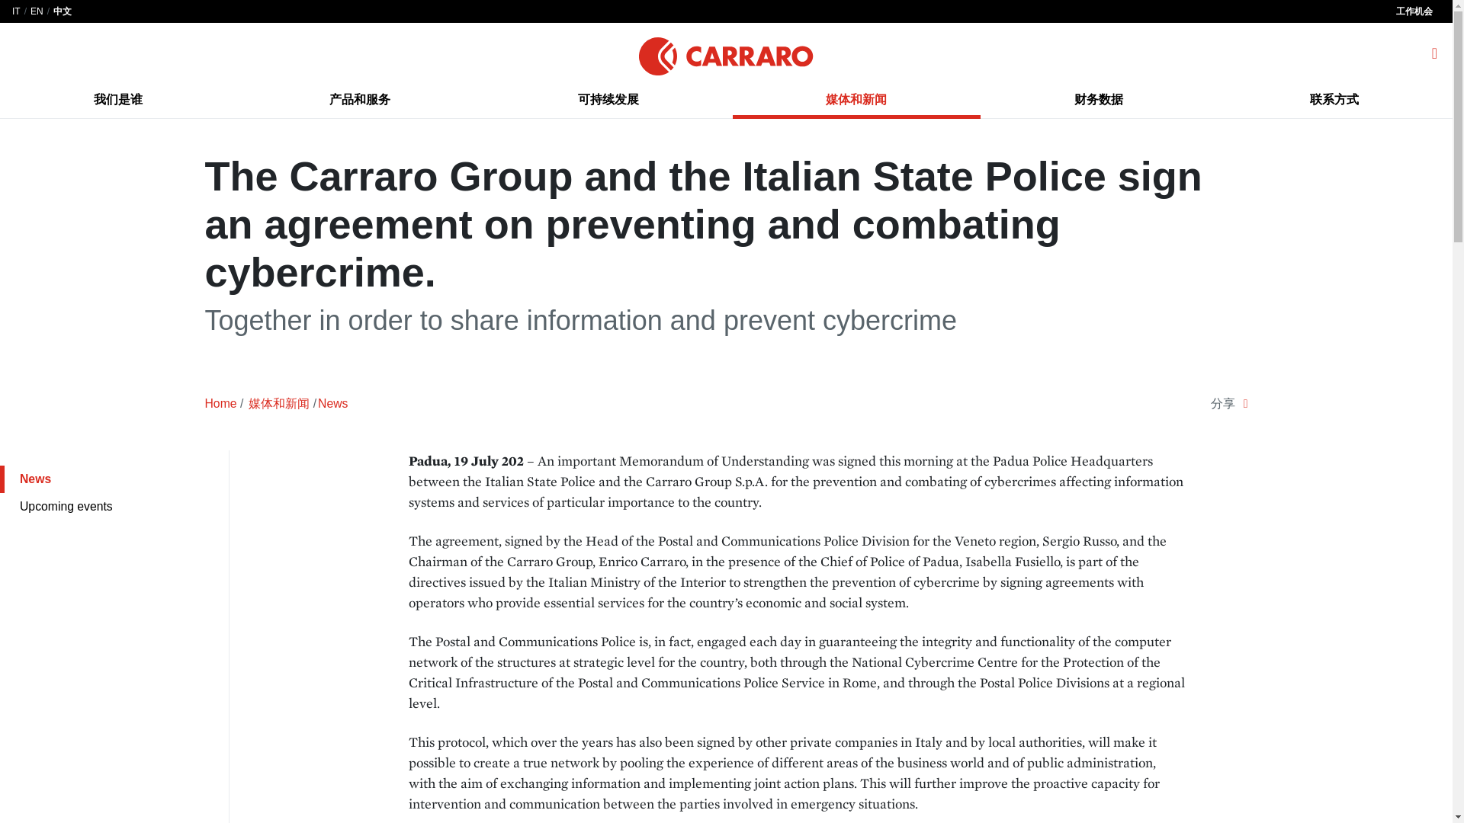 Image resolution: width=1464 pixels, height=823 pixels. What do you see at coordinates (114, 506) in the screenshot?
I see `Upcoming events` at bounding box center [114, 506].